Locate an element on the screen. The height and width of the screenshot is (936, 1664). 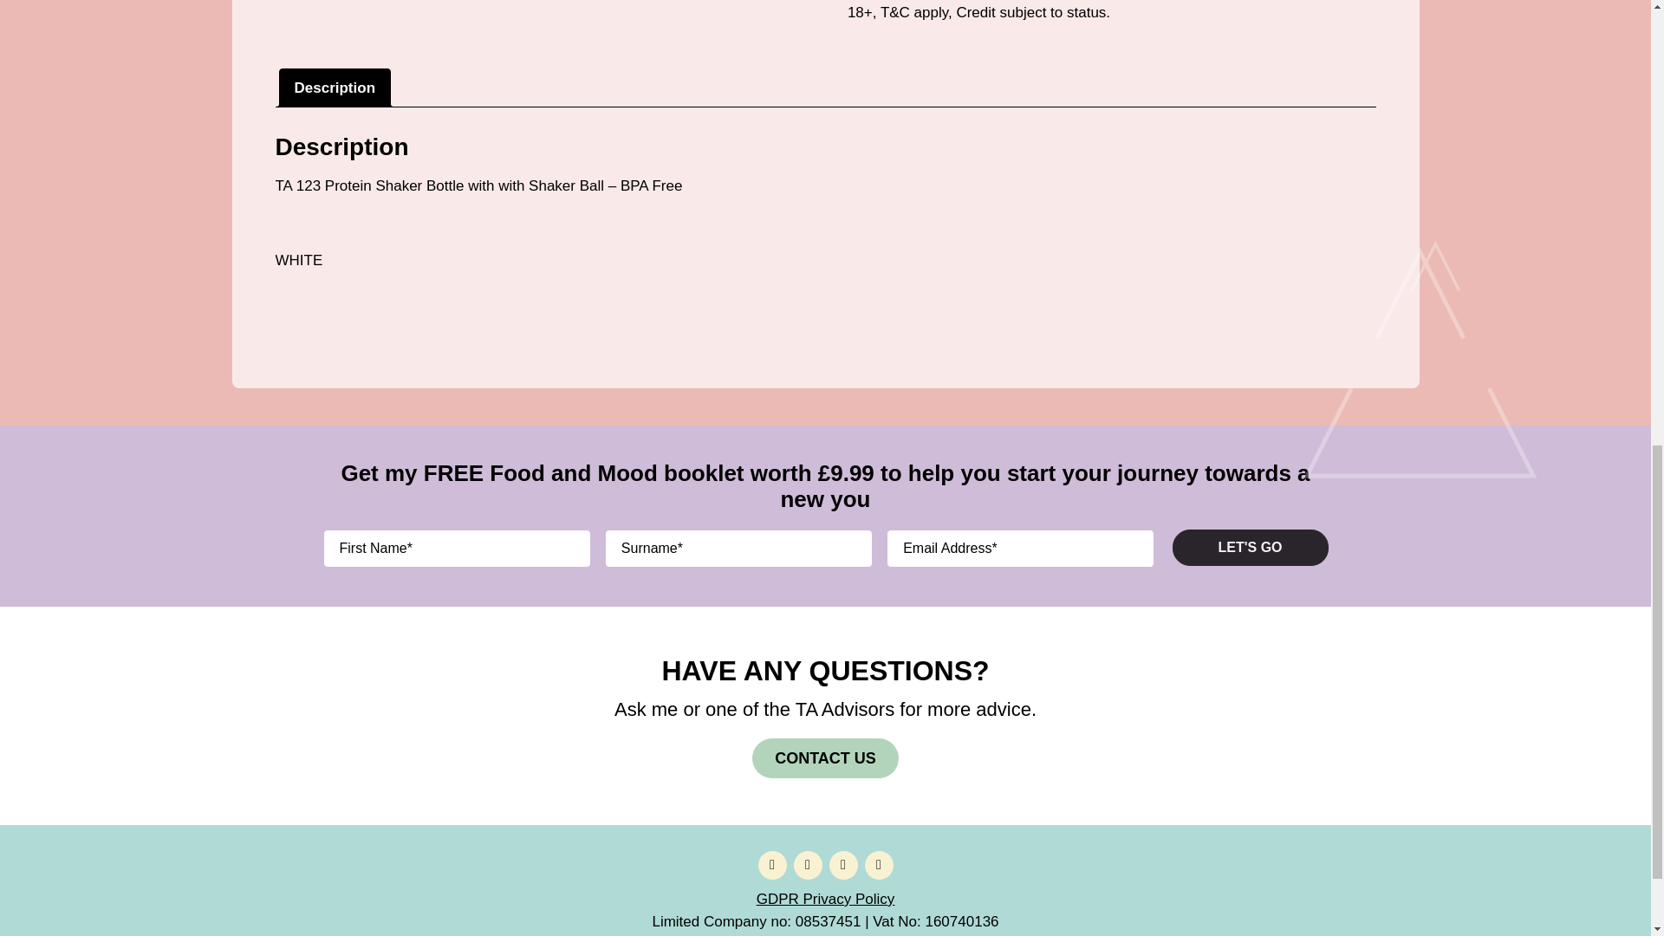
CONTACT US is located at coordinates (825, 757).